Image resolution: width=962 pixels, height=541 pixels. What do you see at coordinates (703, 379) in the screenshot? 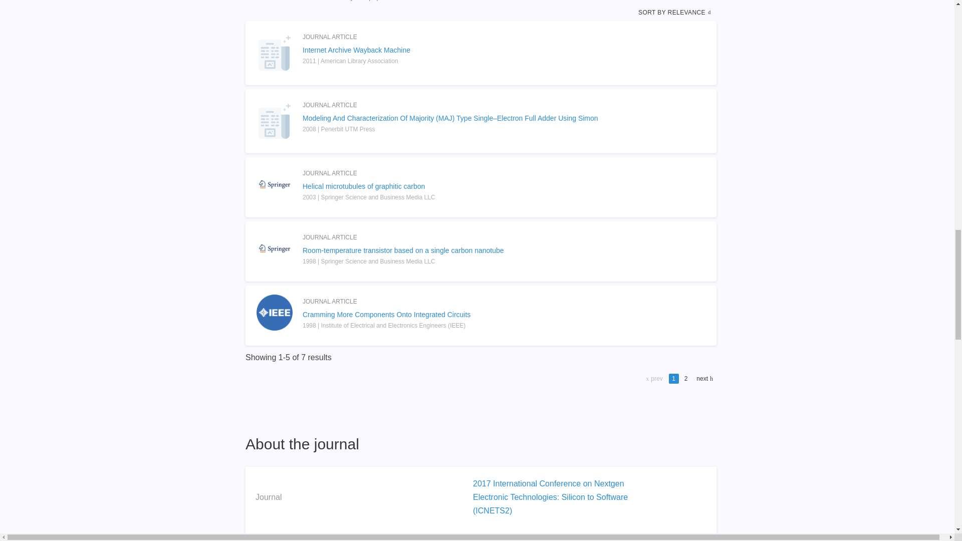
I see `next` at bounding box center [703, 379].